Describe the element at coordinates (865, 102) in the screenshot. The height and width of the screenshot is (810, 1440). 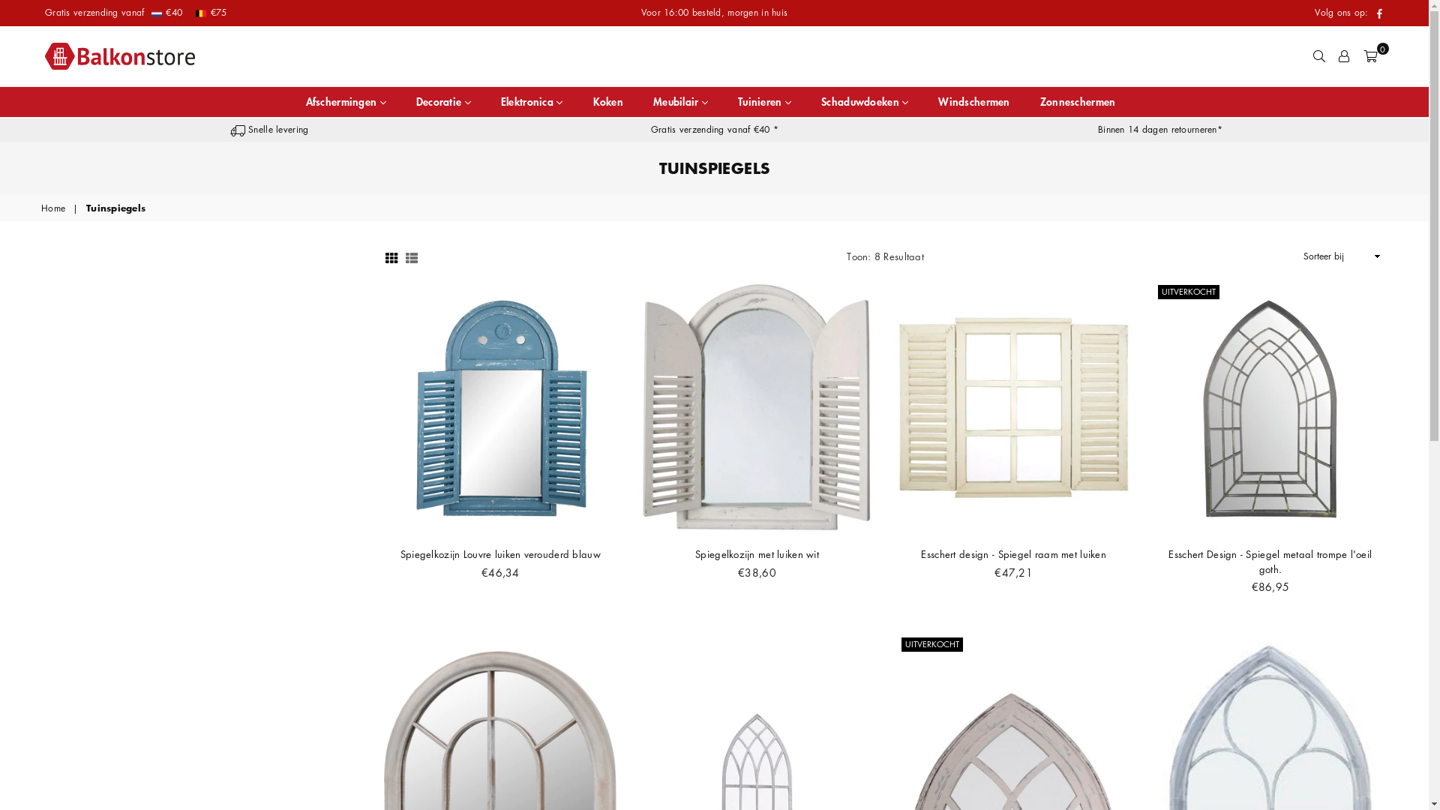
I see `Schaduwdoeken` at that location.